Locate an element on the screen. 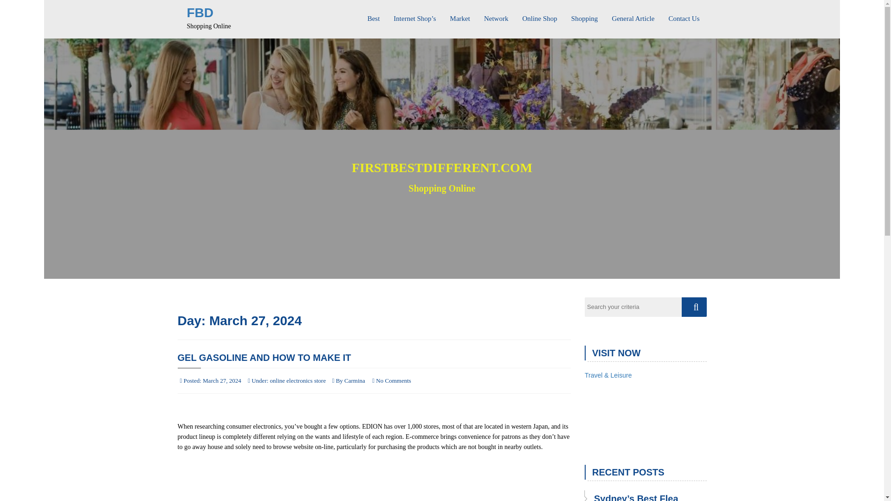  No Comments is located at coordinates (394, 380).